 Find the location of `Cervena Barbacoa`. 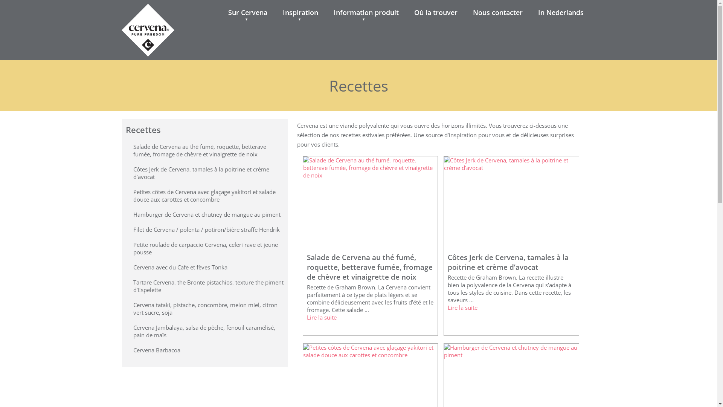

Cervena Barbacoa is located at coordinates (157, 350).